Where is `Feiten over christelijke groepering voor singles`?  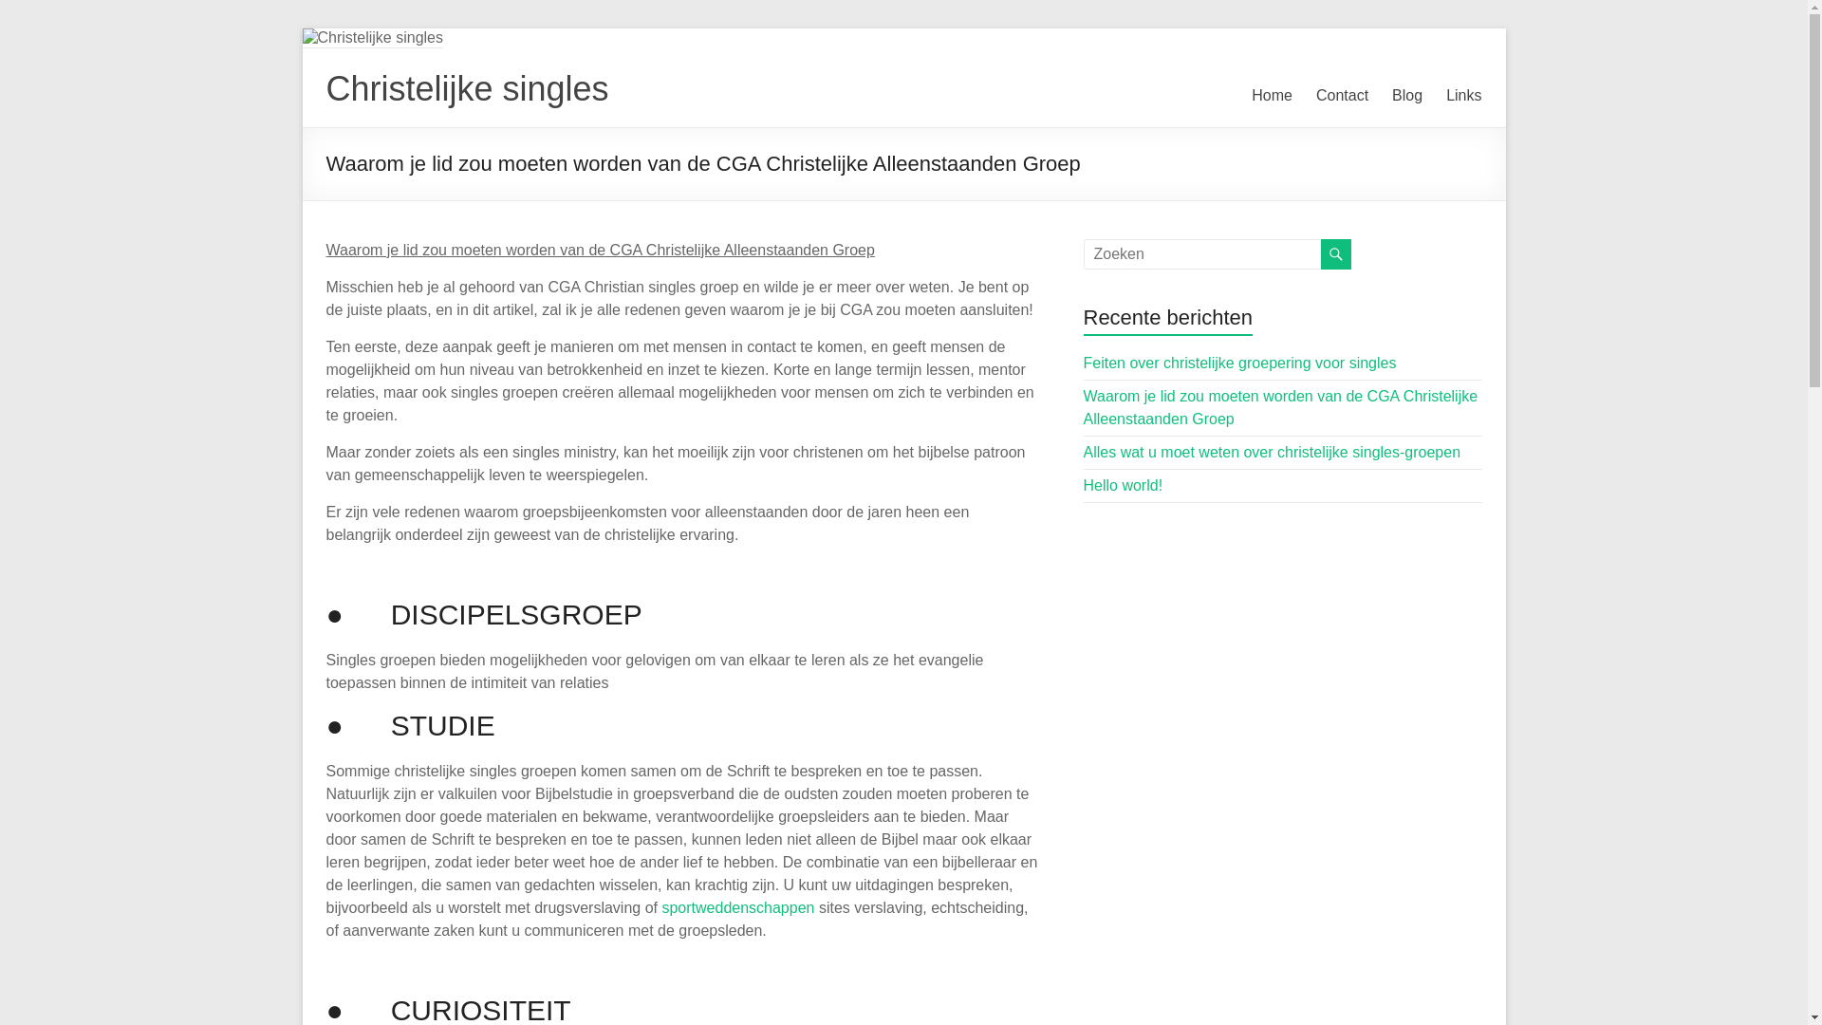 Feiten over christelijke groepering voor singles is located at coordinates (1240, 363).